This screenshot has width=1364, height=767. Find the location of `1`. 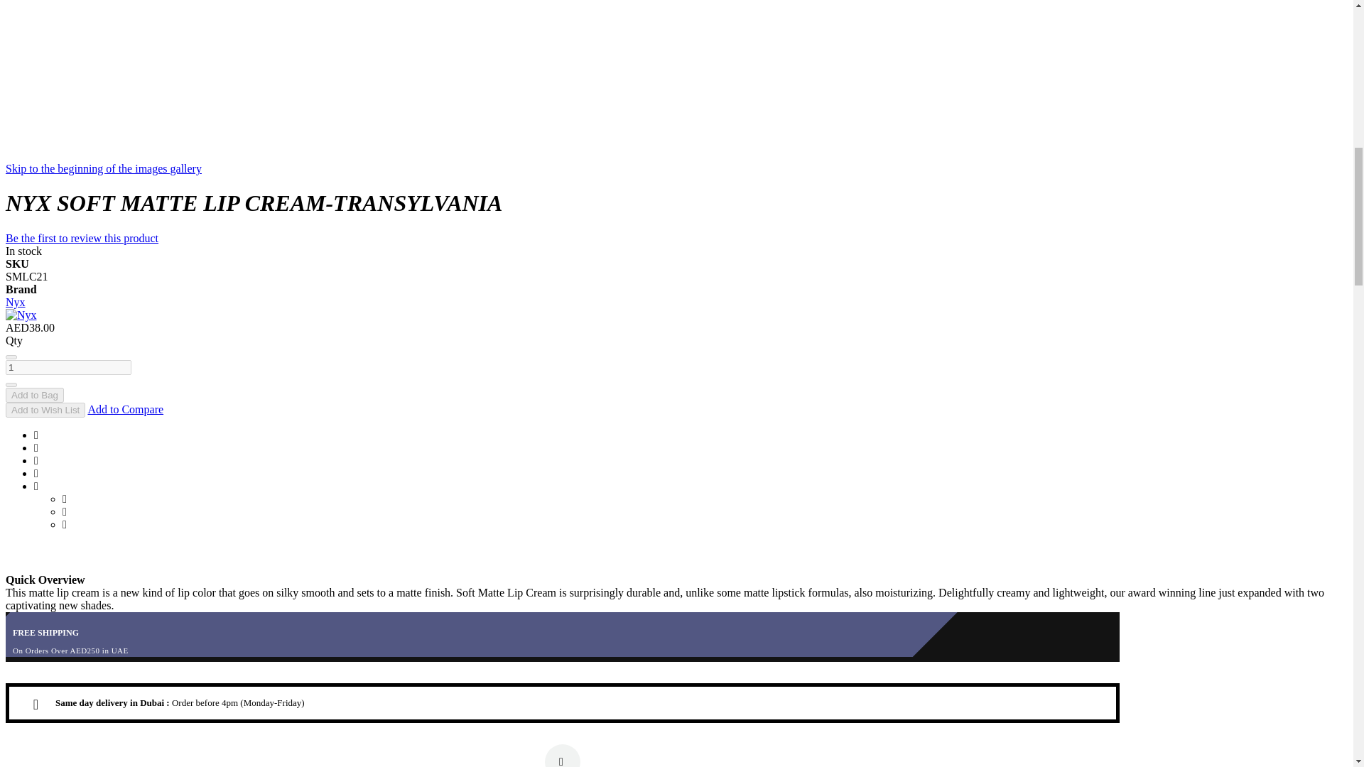

1 is located at coordinates (68, 367).